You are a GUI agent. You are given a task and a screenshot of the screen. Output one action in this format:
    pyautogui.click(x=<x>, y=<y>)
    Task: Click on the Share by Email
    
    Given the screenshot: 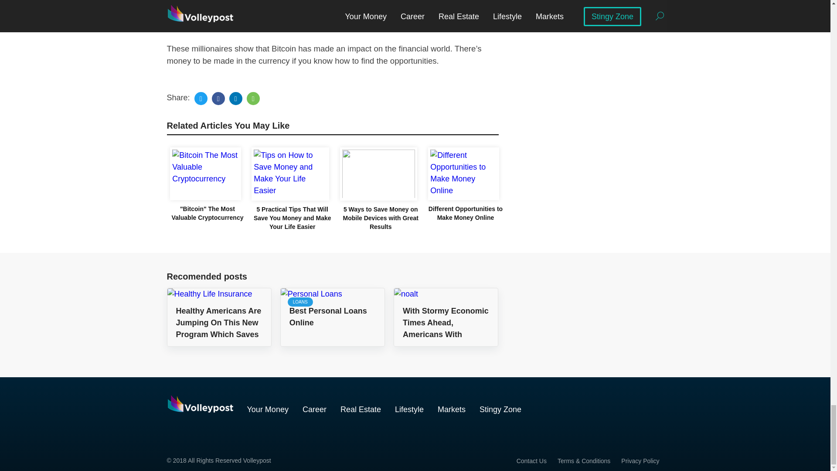 What is the action you would take?
    pyautogui.click(x=253, y=98)
    